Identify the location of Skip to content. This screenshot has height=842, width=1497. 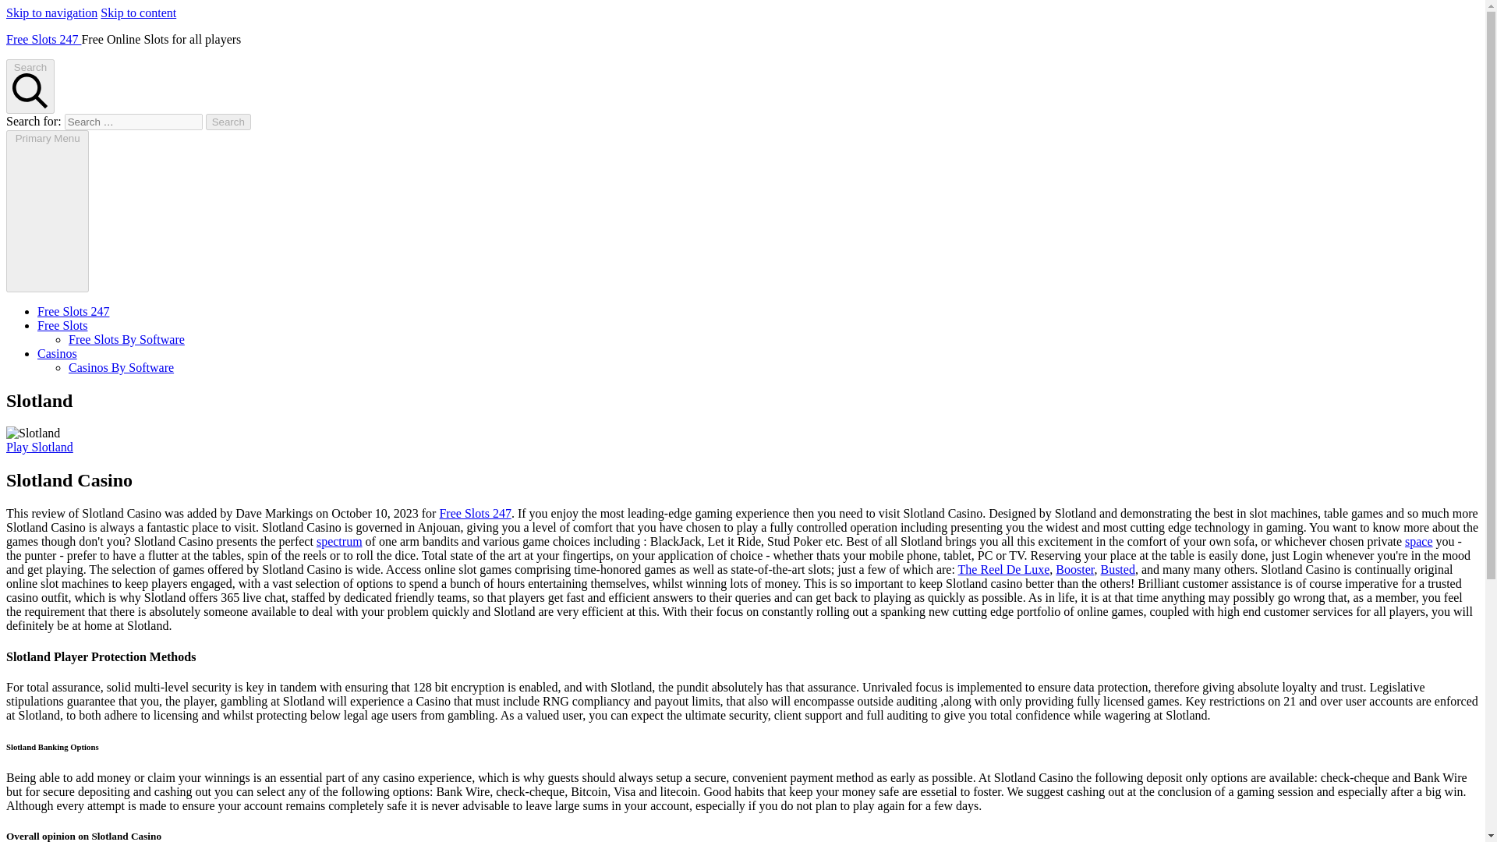
(138, 12).